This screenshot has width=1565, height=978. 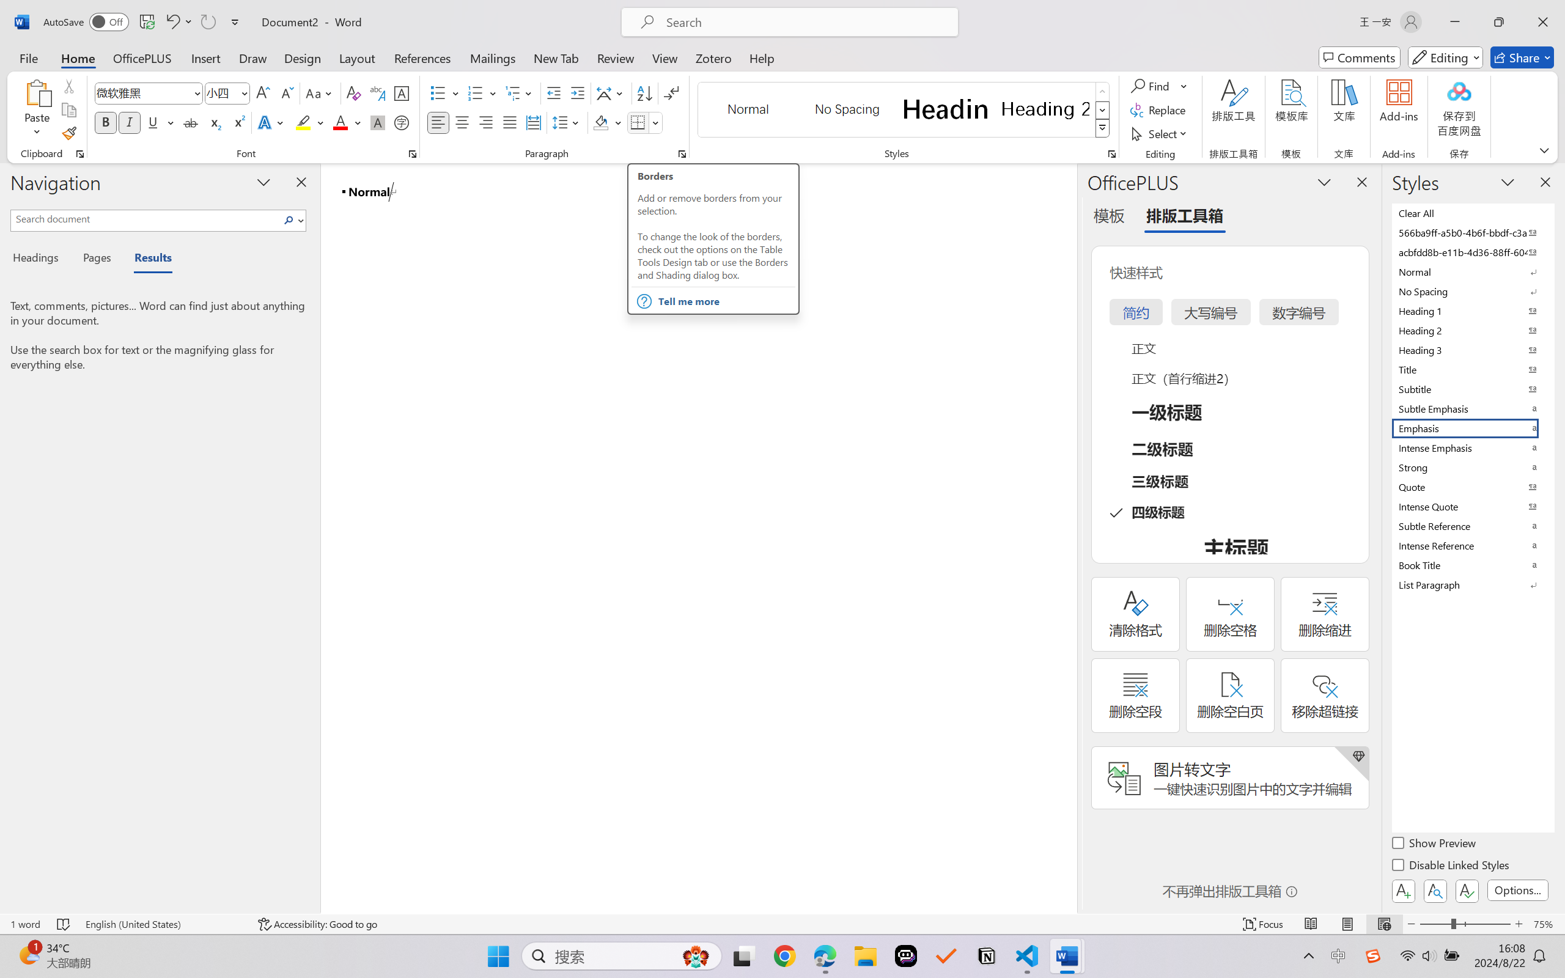 I want to click on Enclose Characters..., so click(x=402, y=122).